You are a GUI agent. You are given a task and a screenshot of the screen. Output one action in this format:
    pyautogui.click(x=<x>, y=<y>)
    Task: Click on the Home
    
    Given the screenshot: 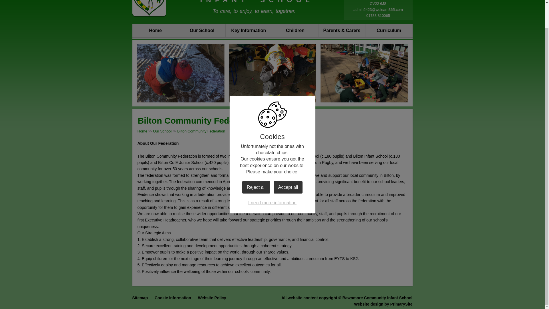 What is the action you would take?
    pyautogui.click(x=155, y=32)
    